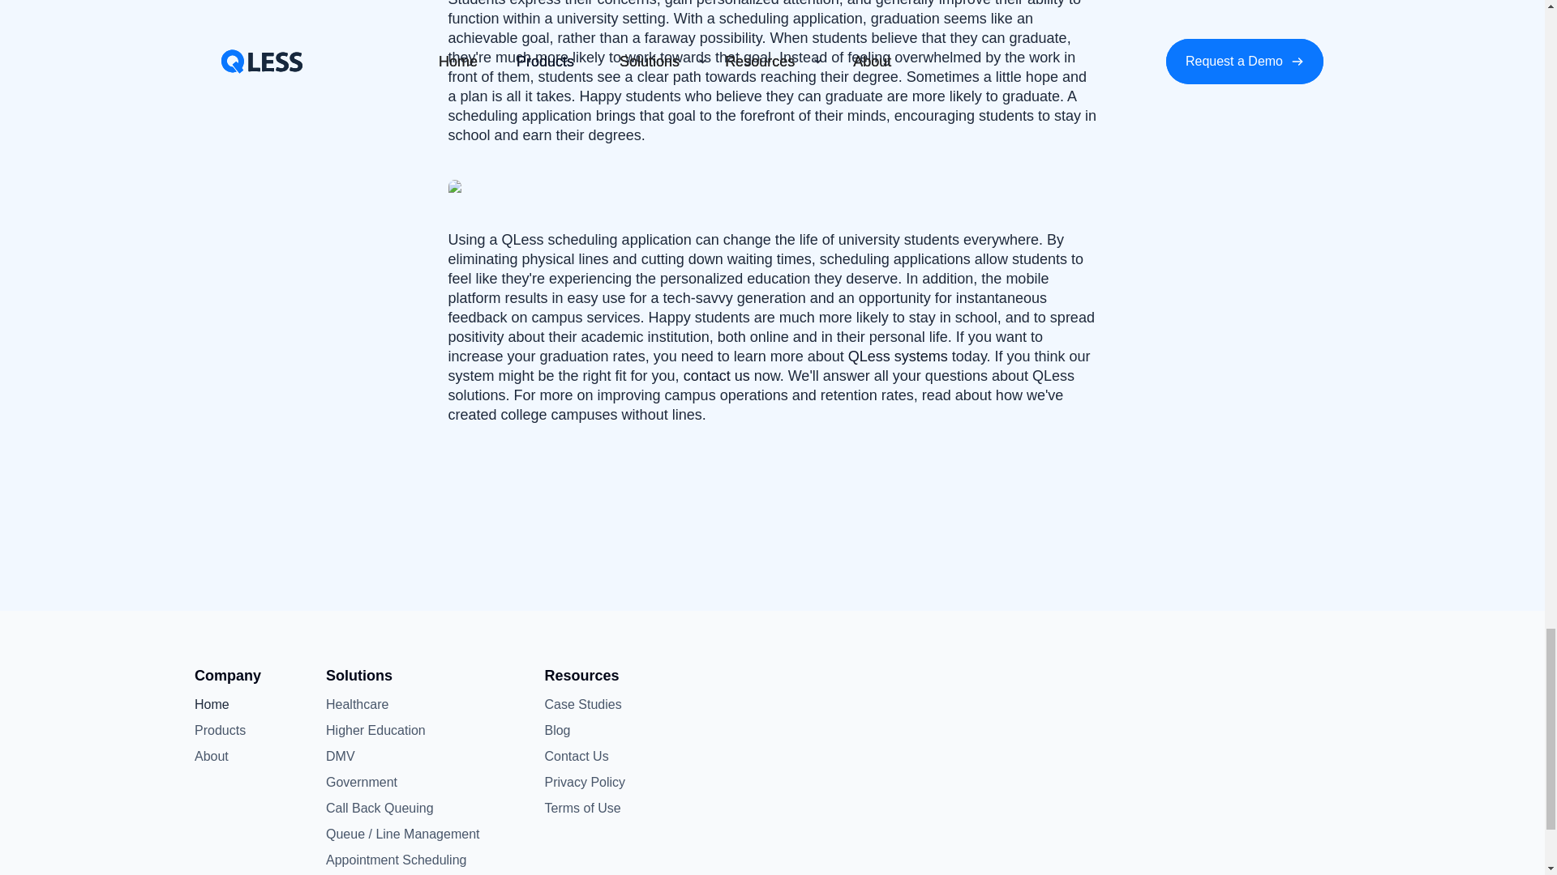  What do you see at coordinates (582, 757) in the screenshot?
I see `Contact Us` at bounding box center [582, 757].